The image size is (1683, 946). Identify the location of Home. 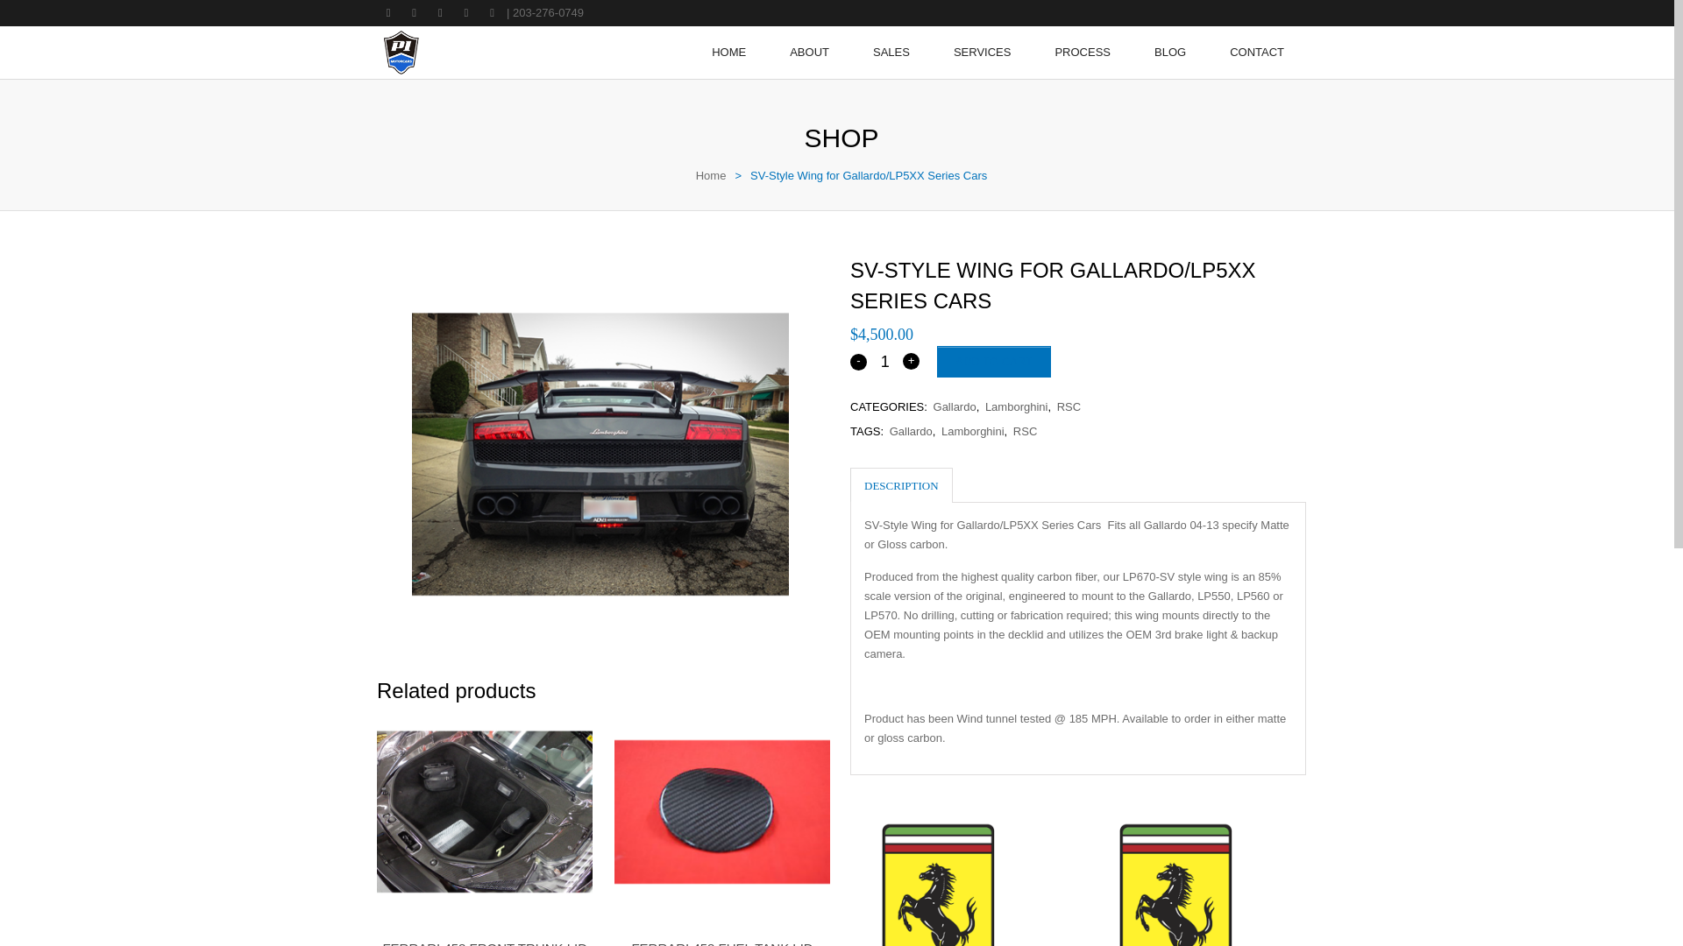
(712, 175).